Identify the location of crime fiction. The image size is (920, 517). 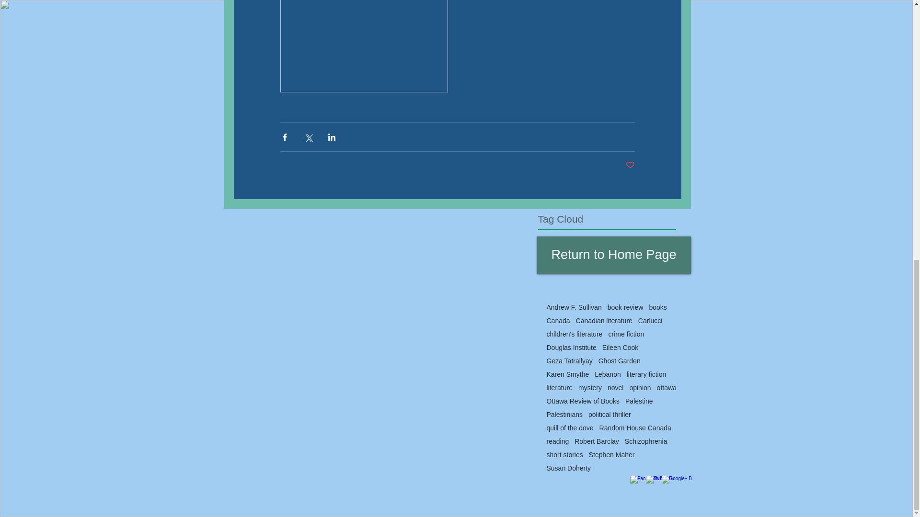
(626, 334).